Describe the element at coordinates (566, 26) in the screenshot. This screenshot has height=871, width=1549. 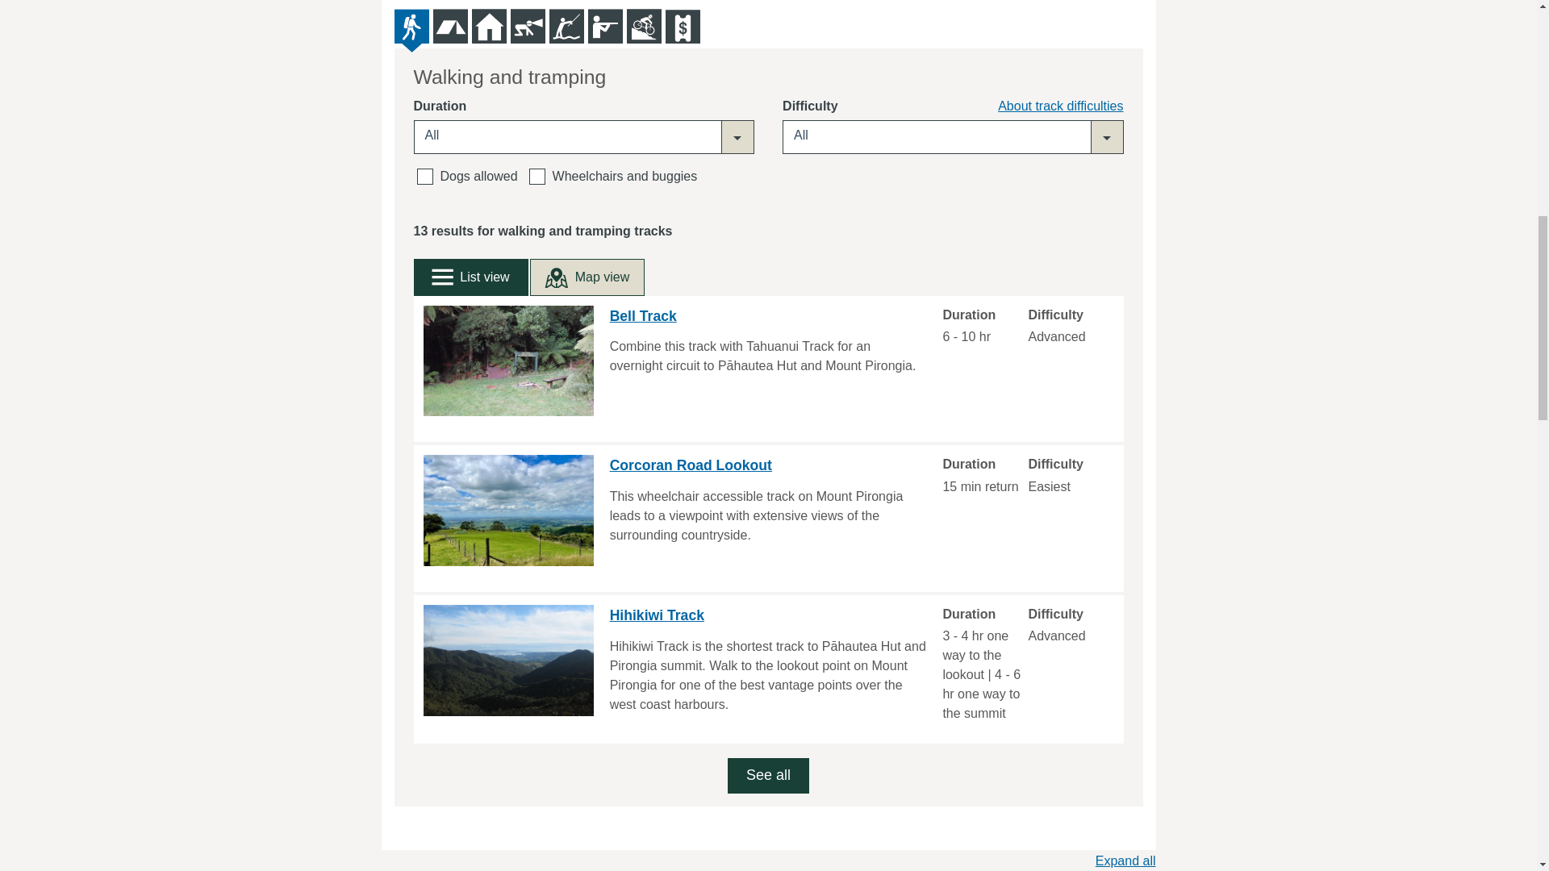
I see `Fishing` at that location.